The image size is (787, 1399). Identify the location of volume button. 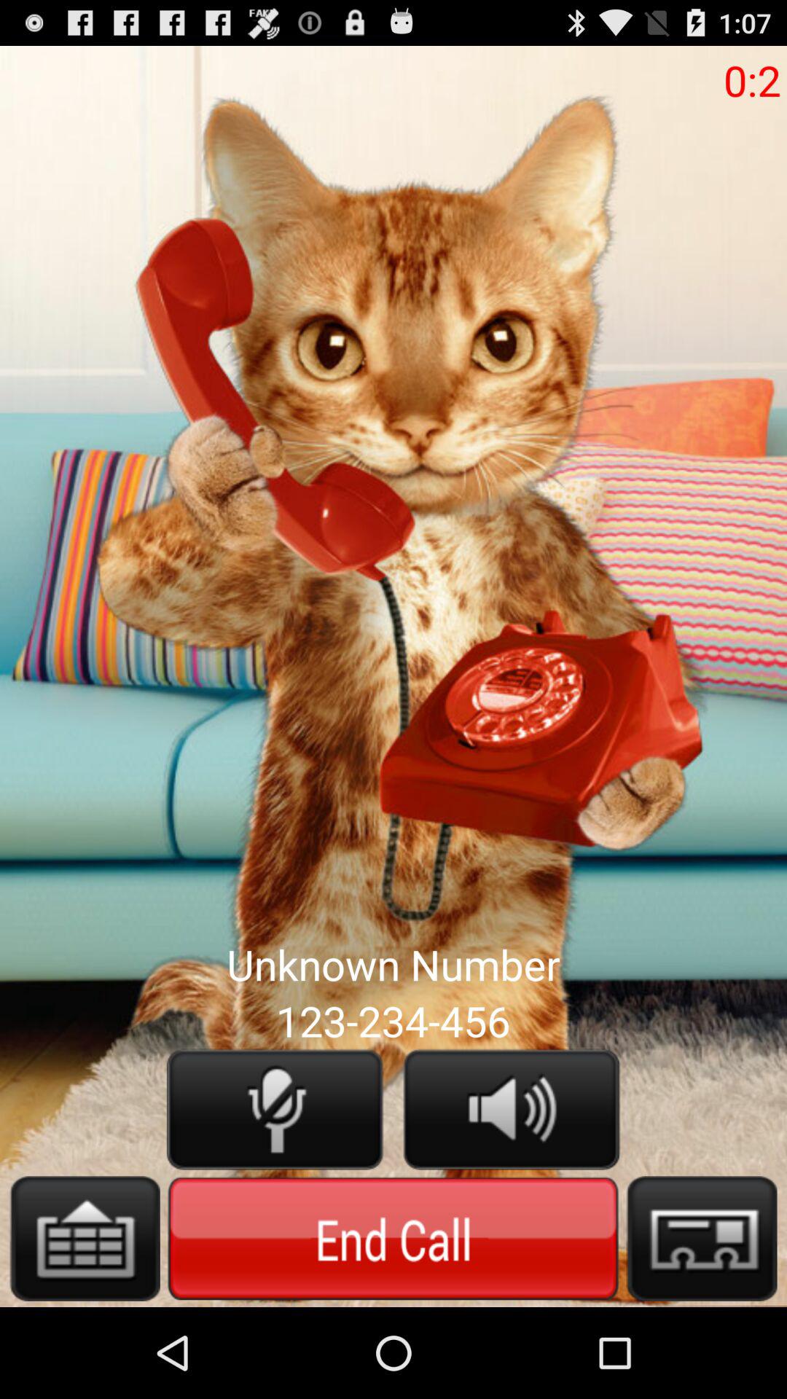
(512, 1109).